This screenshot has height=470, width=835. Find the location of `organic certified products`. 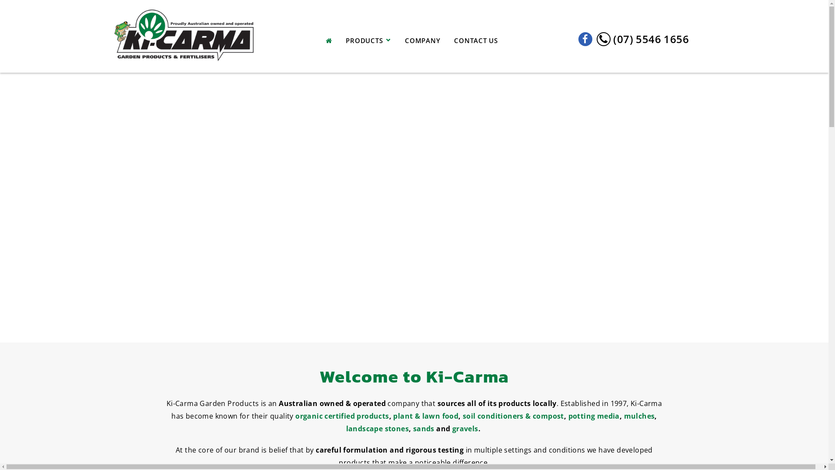

organic certified products is located at coordinates (342, 416).